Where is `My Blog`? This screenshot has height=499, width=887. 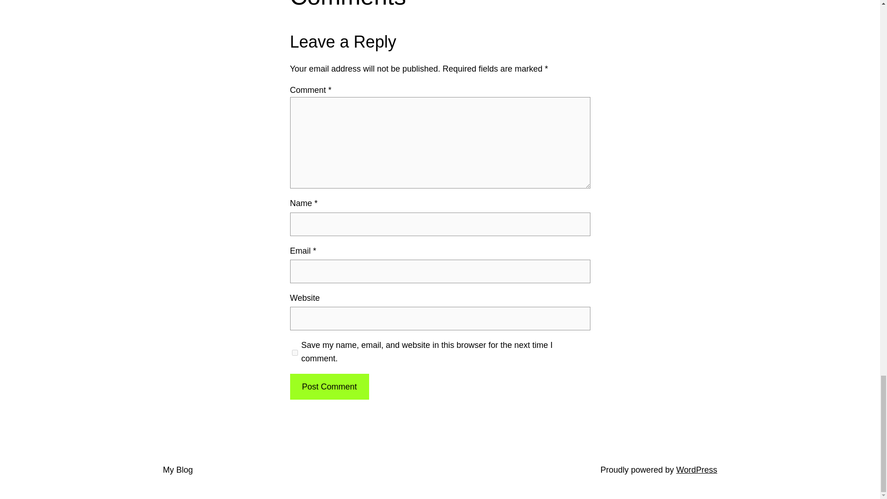 My Blog is located at coordinates (177, 469).